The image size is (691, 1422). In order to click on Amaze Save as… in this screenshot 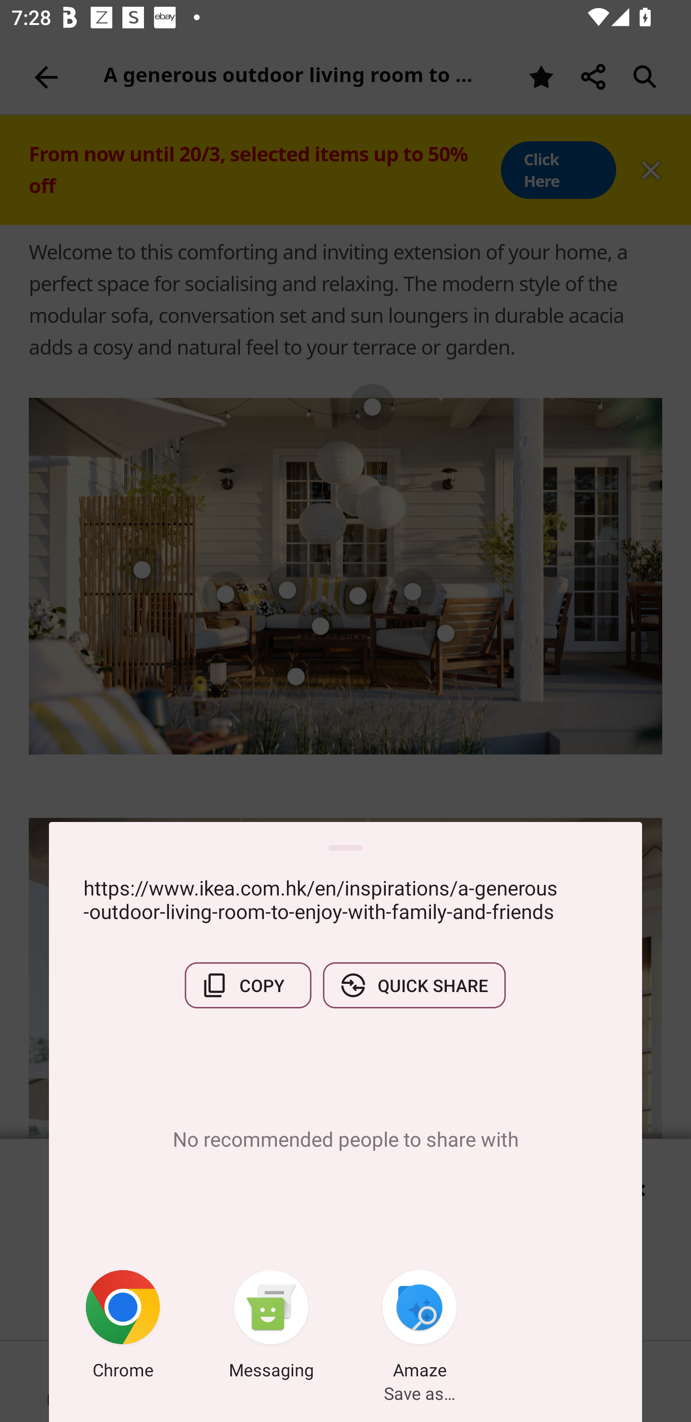, I will do `click(419, 1327)`.